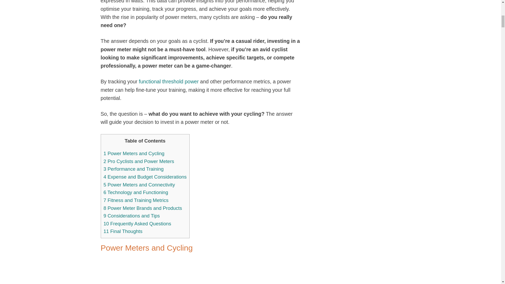  What do you see at coordinates (139, 161) in the screenshot?
I see `2 Pro Cyclists and Power Meters` at bounding box center [139, 161].